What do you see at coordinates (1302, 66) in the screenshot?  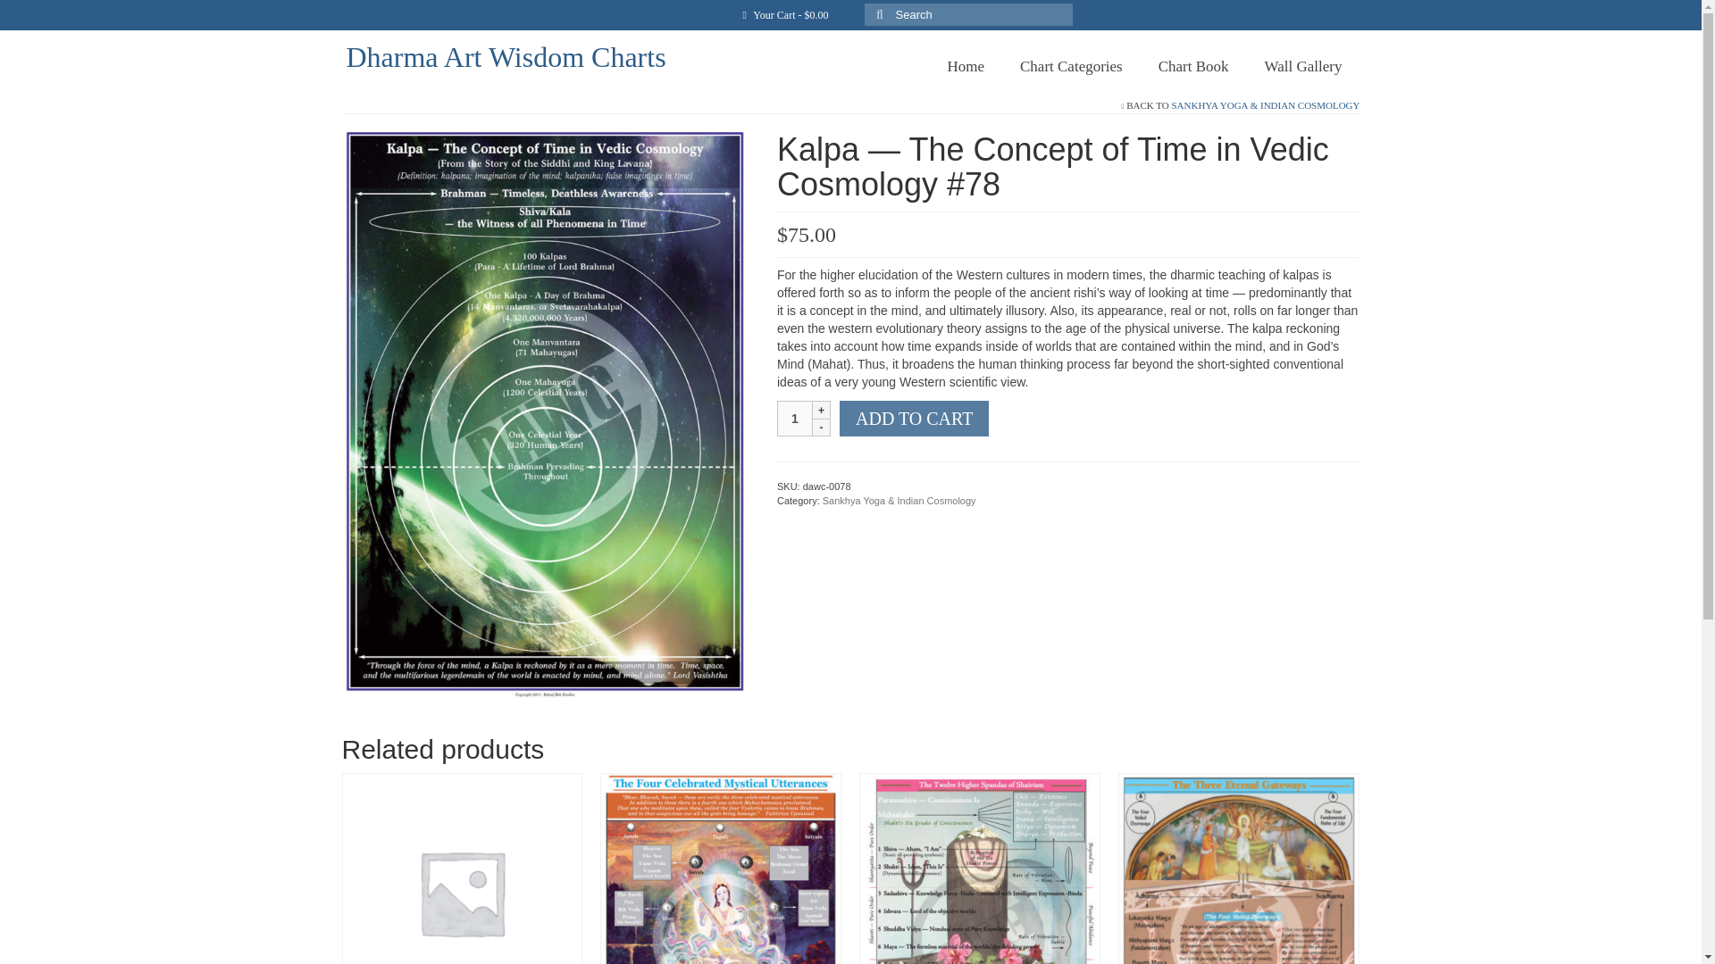 I see `Wall Gallery` at bounding box center [1302, 66].